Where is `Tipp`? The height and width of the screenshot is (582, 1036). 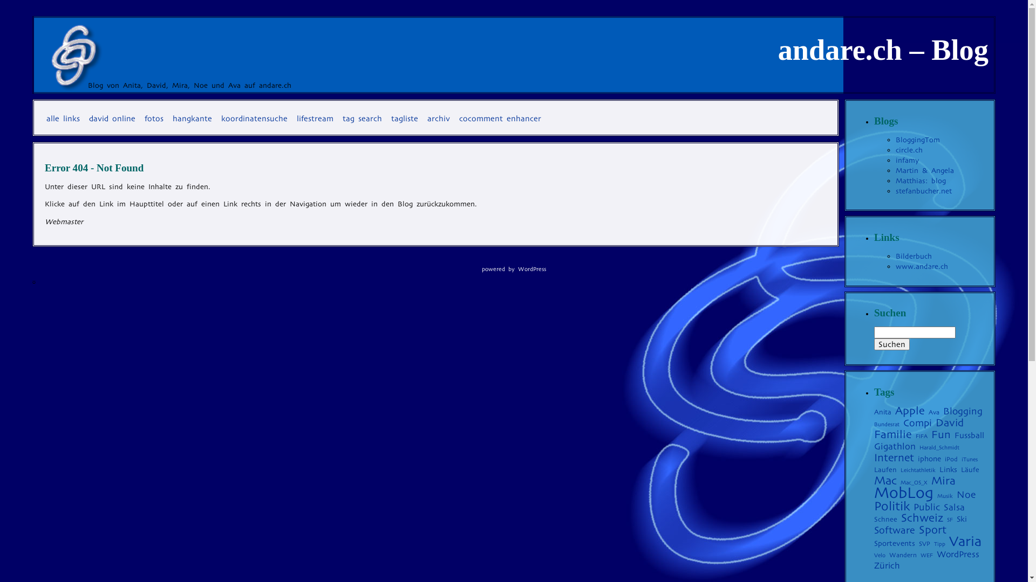
Tipp is located at coordinates (940, 544).